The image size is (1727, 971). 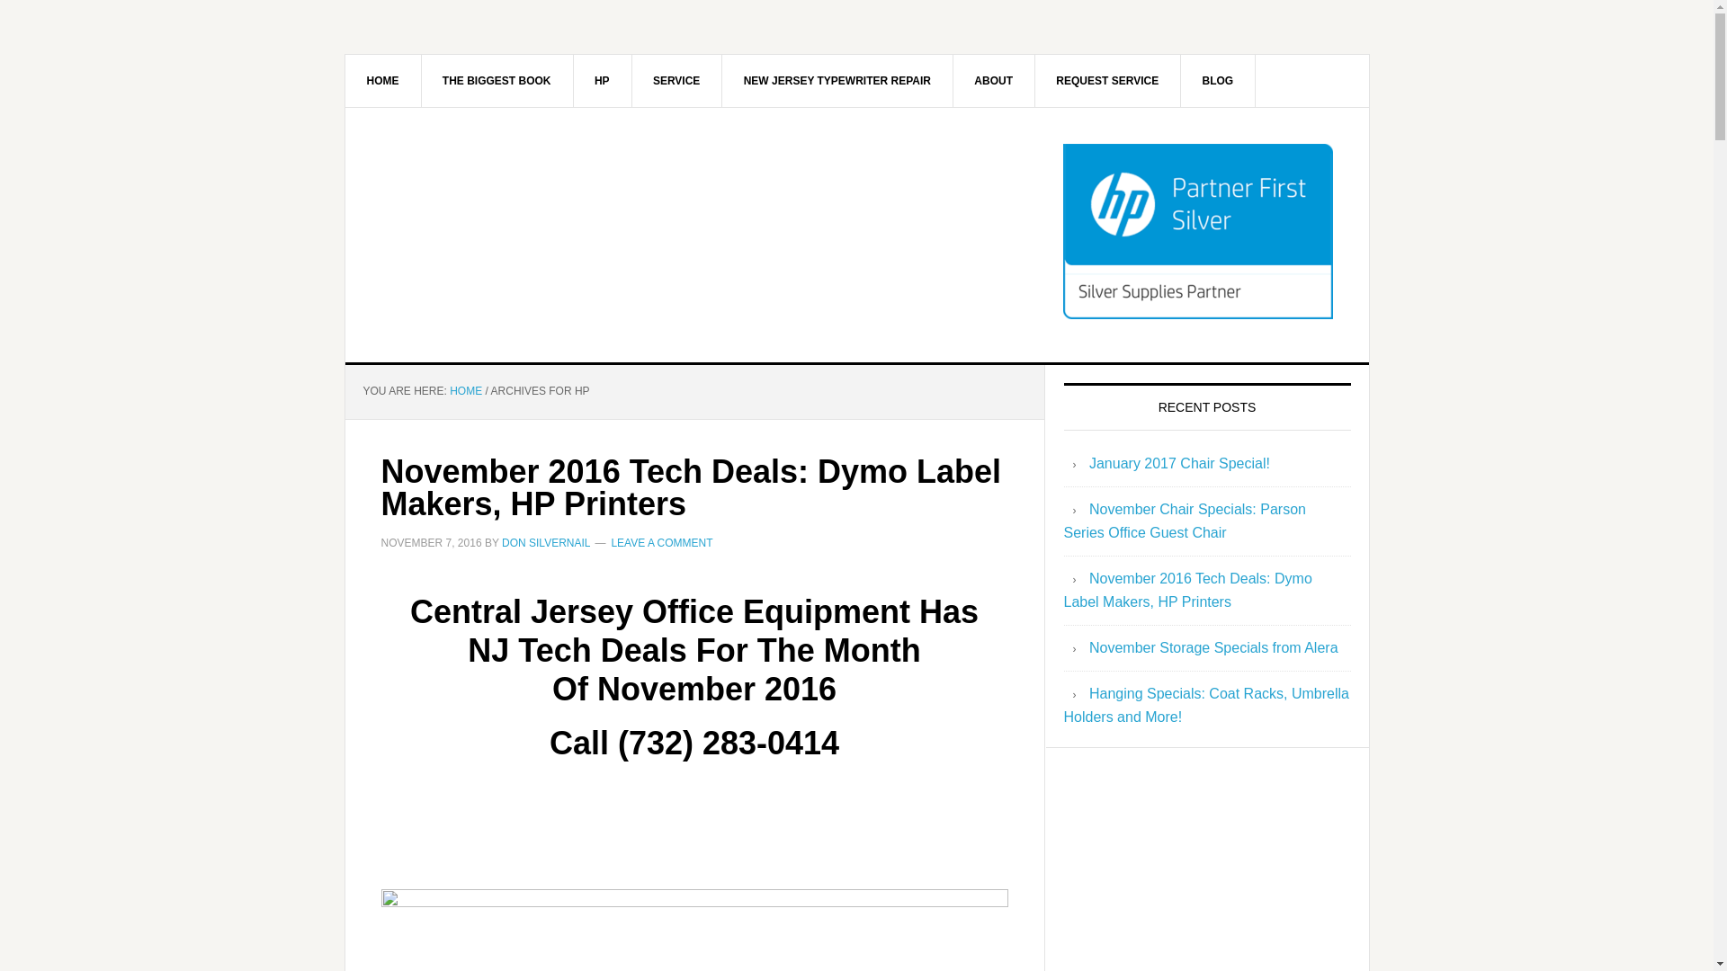 I want to click on NEW JERSEY TYPEWRITER REPAIR, so click(x=837, y=80).